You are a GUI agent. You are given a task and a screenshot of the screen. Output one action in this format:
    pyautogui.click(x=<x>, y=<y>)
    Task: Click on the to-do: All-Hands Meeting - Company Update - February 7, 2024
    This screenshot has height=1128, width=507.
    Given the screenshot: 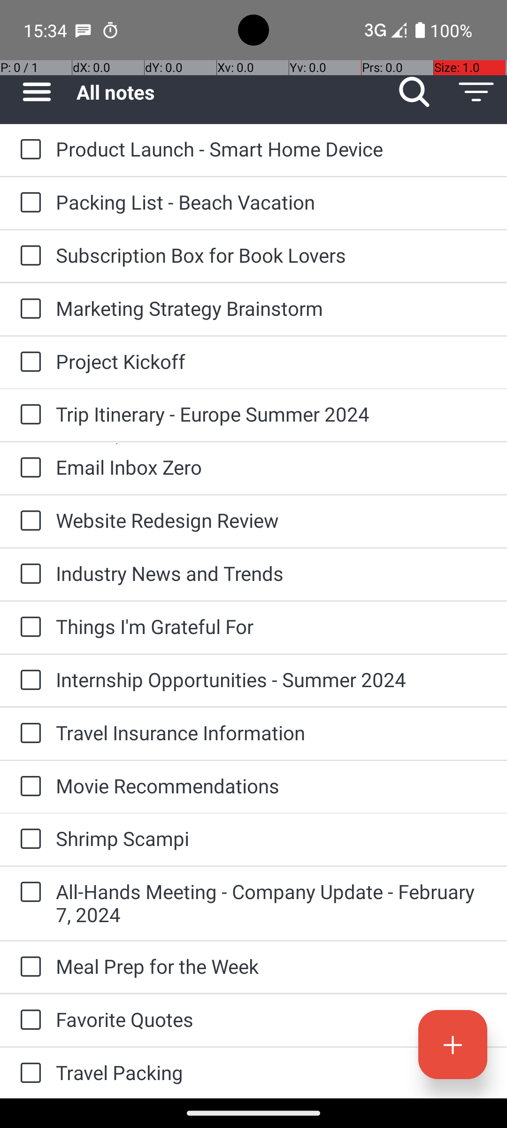 What is the action you would take?
    pyautogui.click(x=28, y=893)
    